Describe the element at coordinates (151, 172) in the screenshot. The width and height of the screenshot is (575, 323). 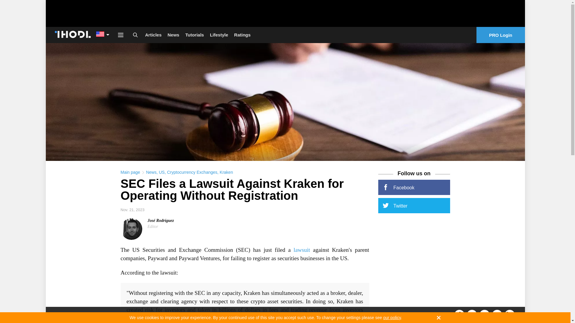
I see `News` at that location.